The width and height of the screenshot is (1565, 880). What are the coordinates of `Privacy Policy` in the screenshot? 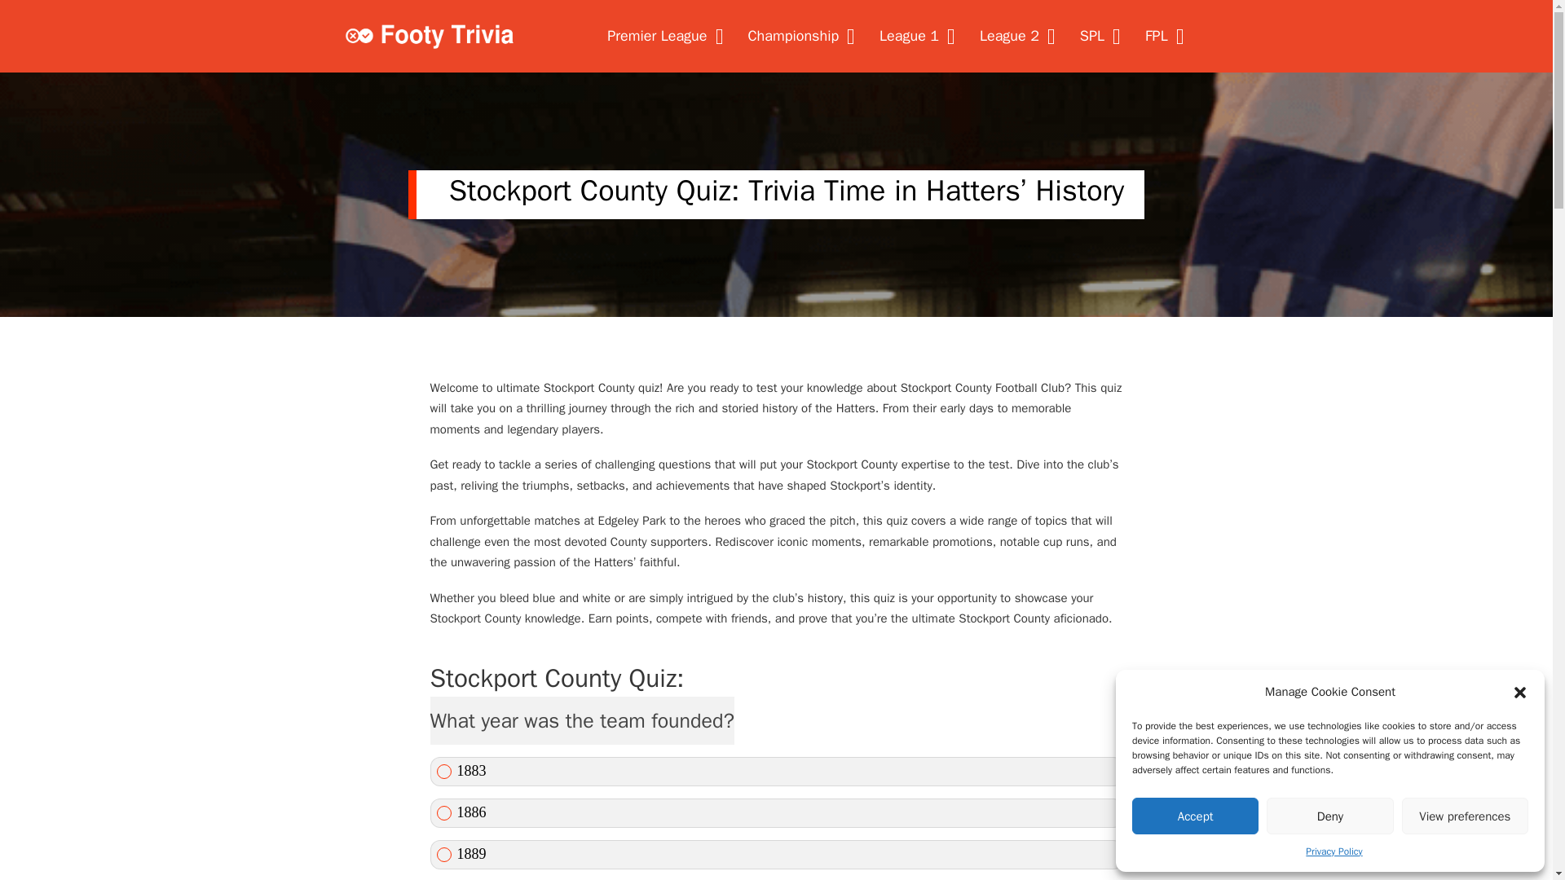 It's located at (1334, 851).